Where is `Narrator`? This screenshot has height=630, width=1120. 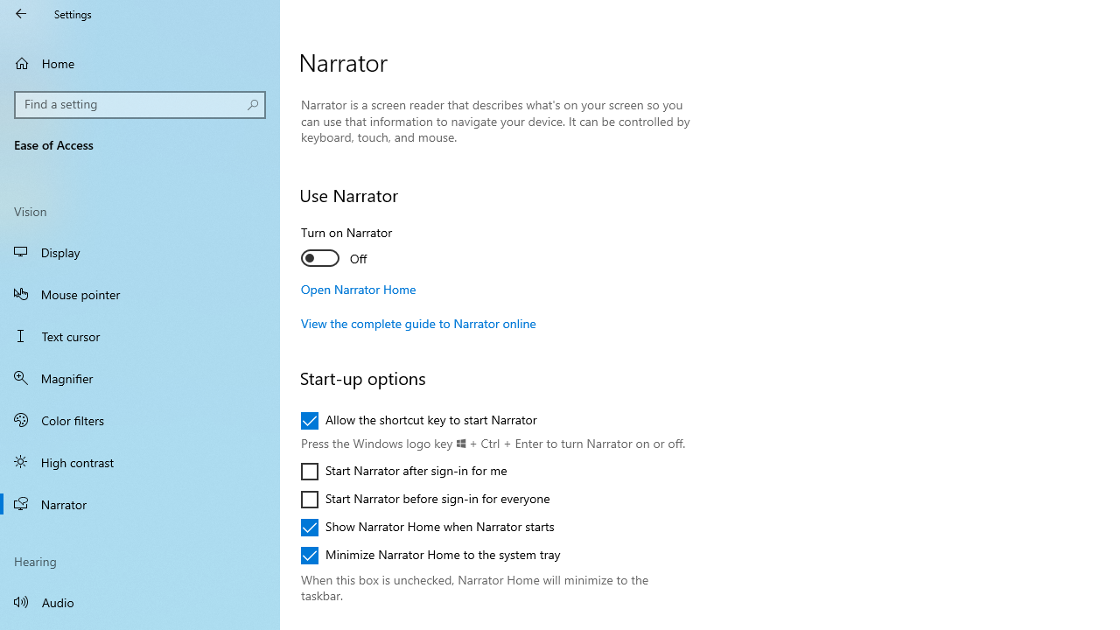 Narrator is located at coordinates (140, 504).